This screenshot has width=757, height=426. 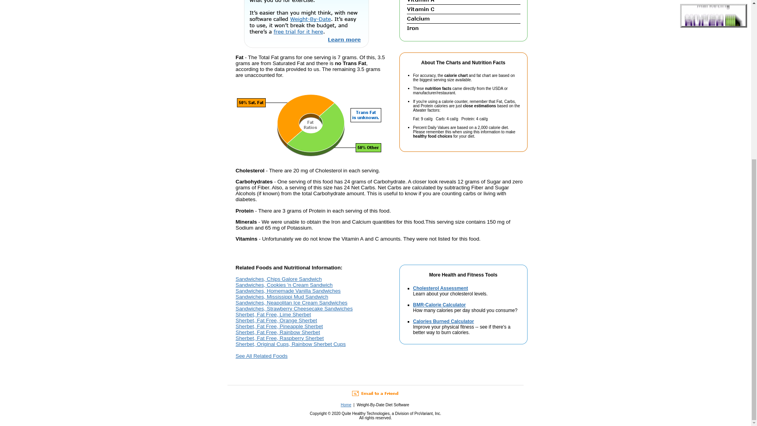 What do you see at coordinates (284, 285) in the screenshot?
I see `Sandwiches, Cookies 'n Cream Sandwich` at bounding box center [284, 285].